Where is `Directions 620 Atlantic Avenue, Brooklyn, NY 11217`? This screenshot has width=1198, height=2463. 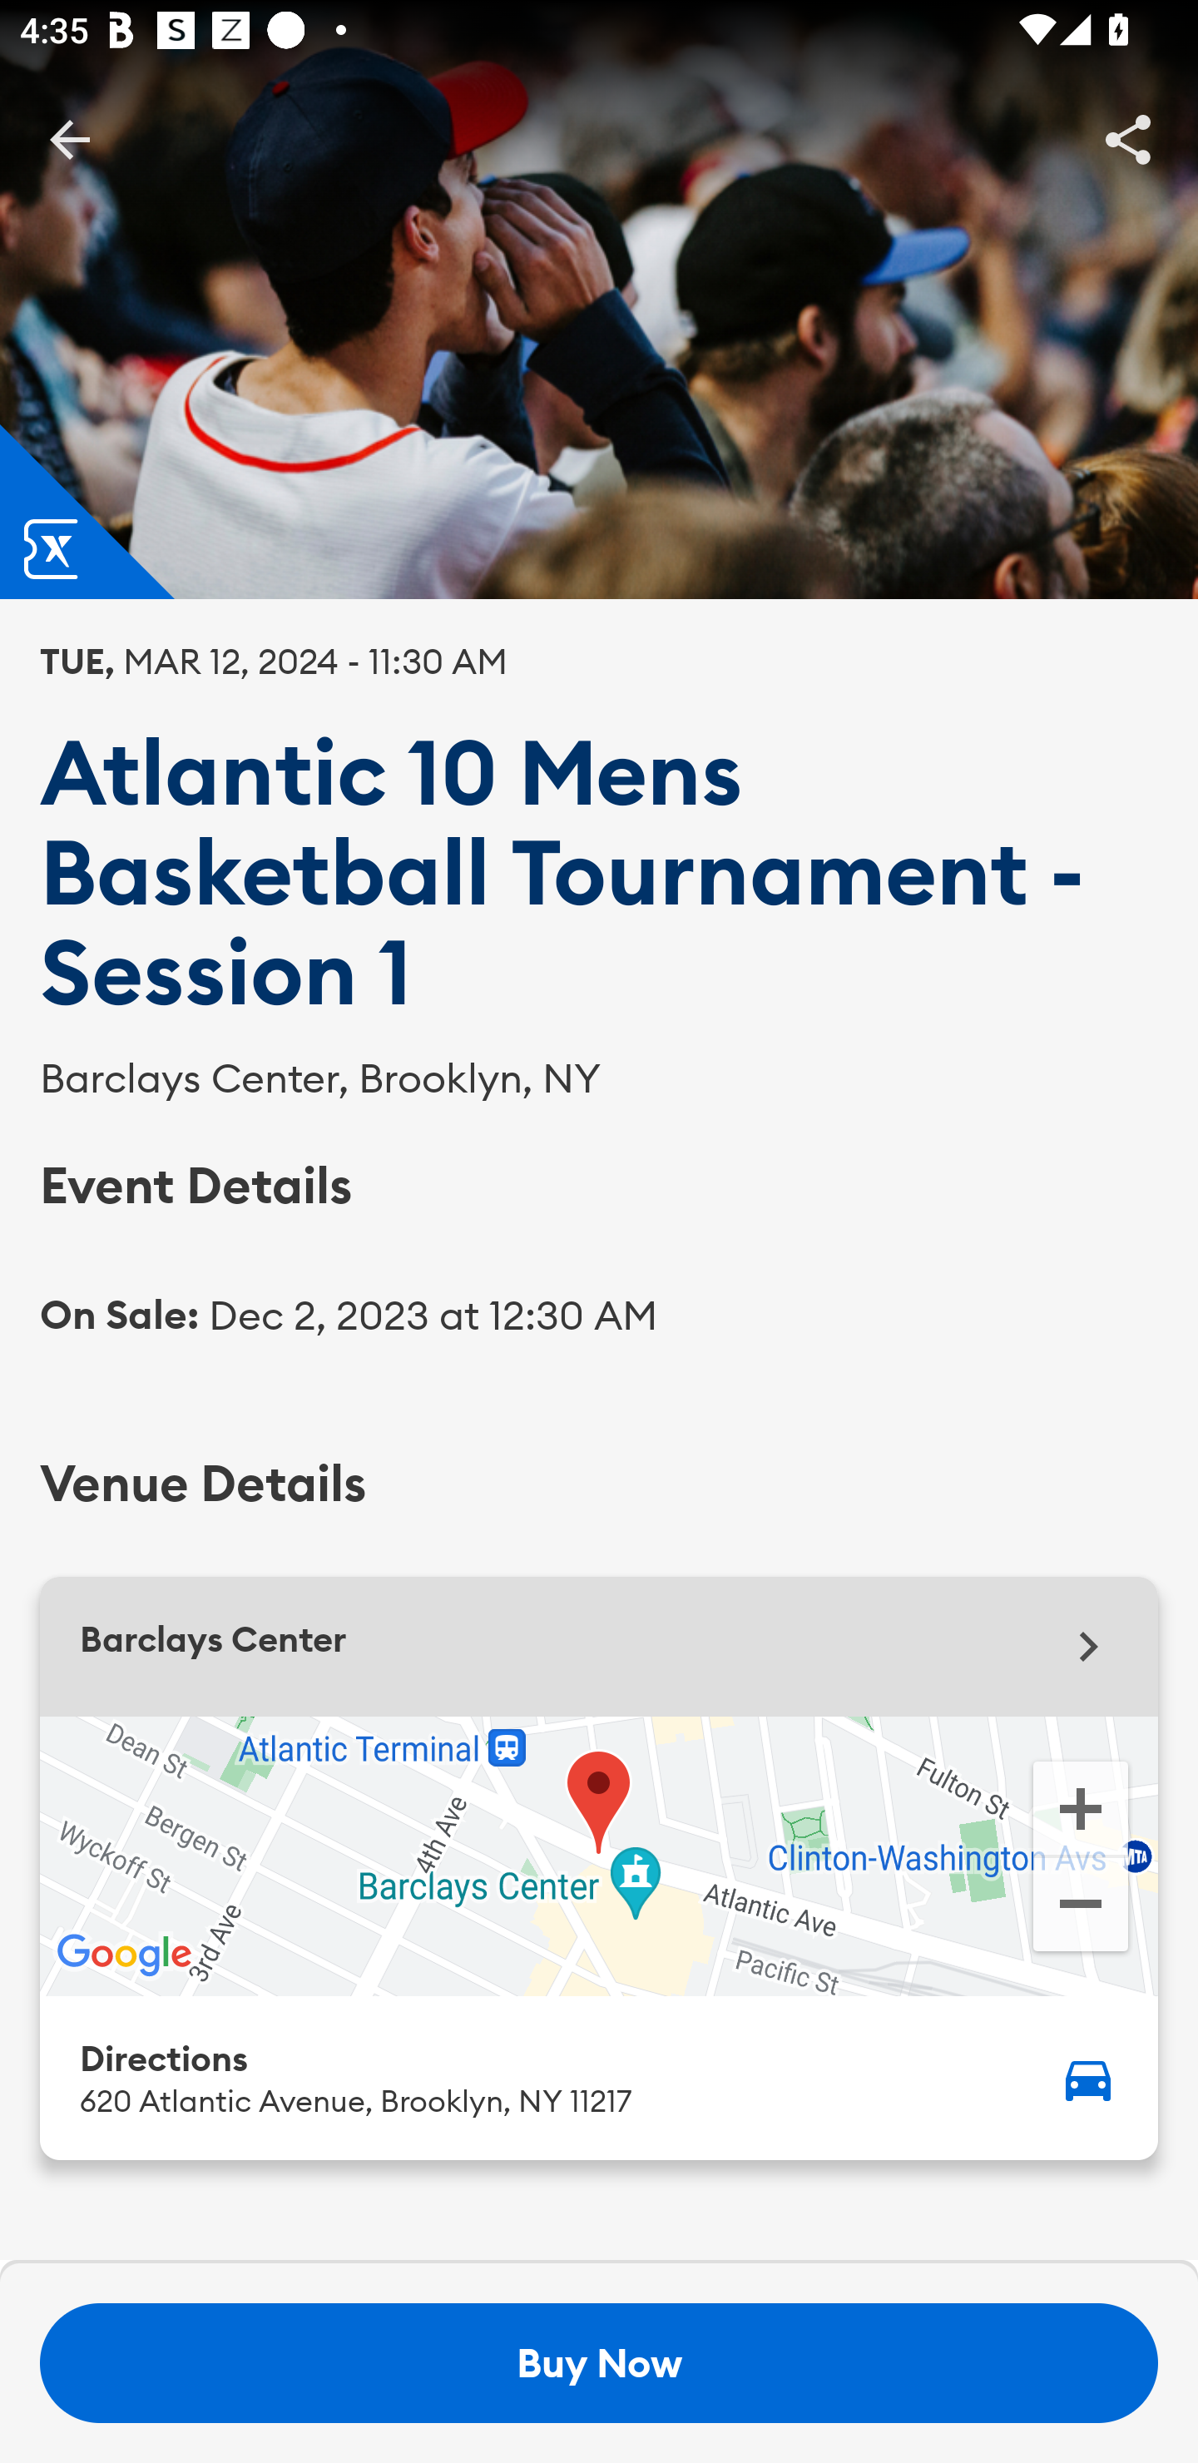
Directions 620 Atlantic Avenue, Brooklyn, NY 11217 is located at coordinates (599, 2077).